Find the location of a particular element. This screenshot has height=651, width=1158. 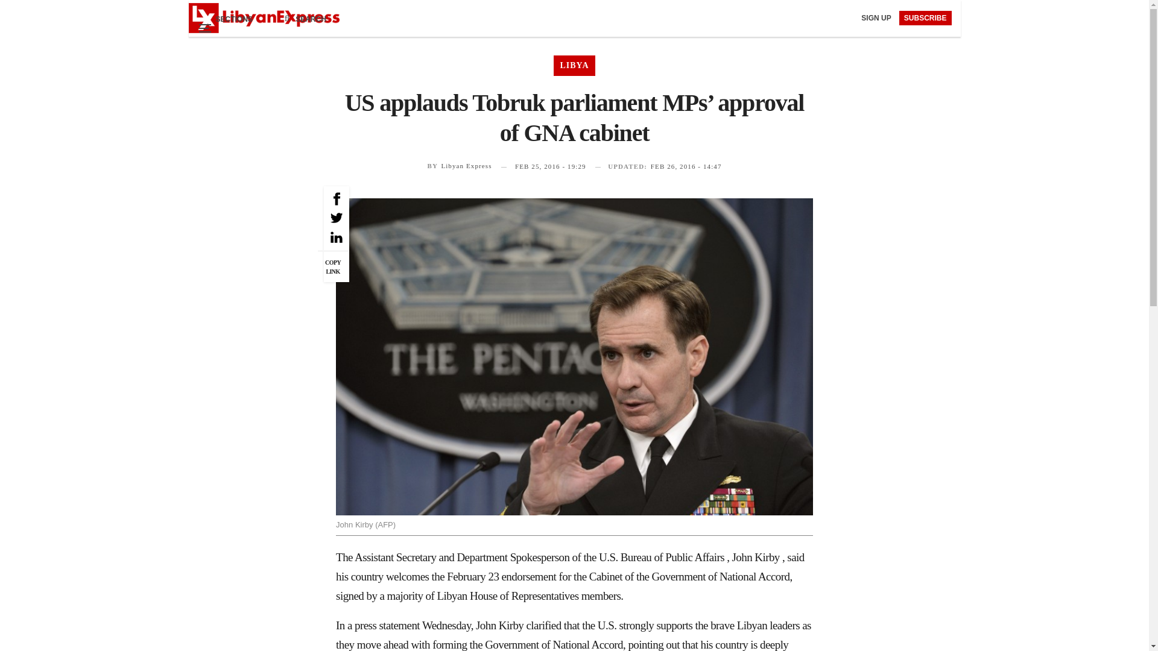

LIBYA is located at coordinates (574, 65).